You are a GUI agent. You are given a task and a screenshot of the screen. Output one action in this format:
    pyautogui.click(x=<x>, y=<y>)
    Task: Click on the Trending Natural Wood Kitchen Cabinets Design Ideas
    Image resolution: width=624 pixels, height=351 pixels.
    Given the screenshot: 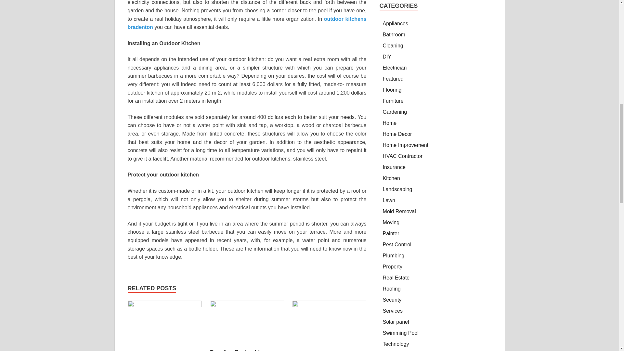 What is the action you would take?
    pyautogui.click(x=330, y=305)
    